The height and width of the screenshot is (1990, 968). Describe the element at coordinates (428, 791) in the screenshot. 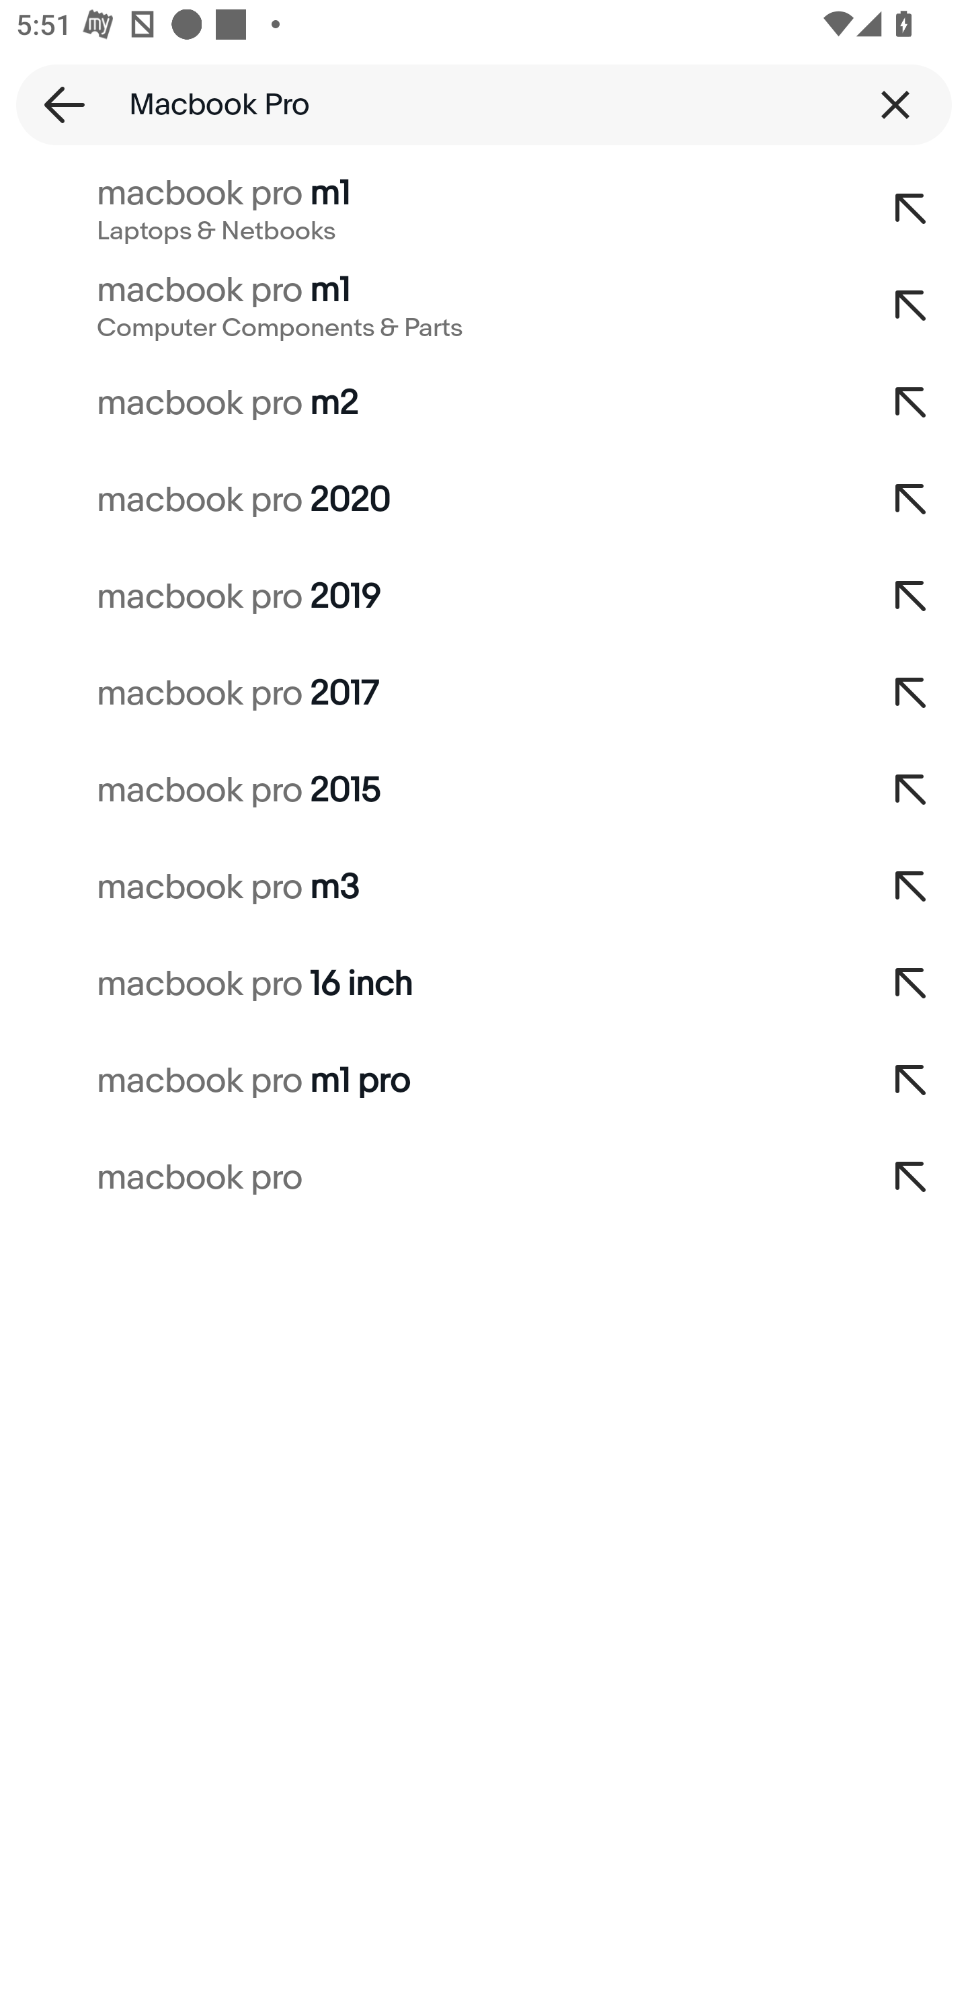

I see `macbook pro 2015` at that location.